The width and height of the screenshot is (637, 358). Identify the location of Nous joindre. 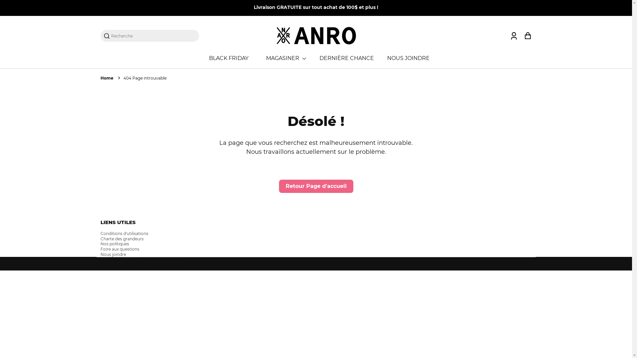
(113, 255).